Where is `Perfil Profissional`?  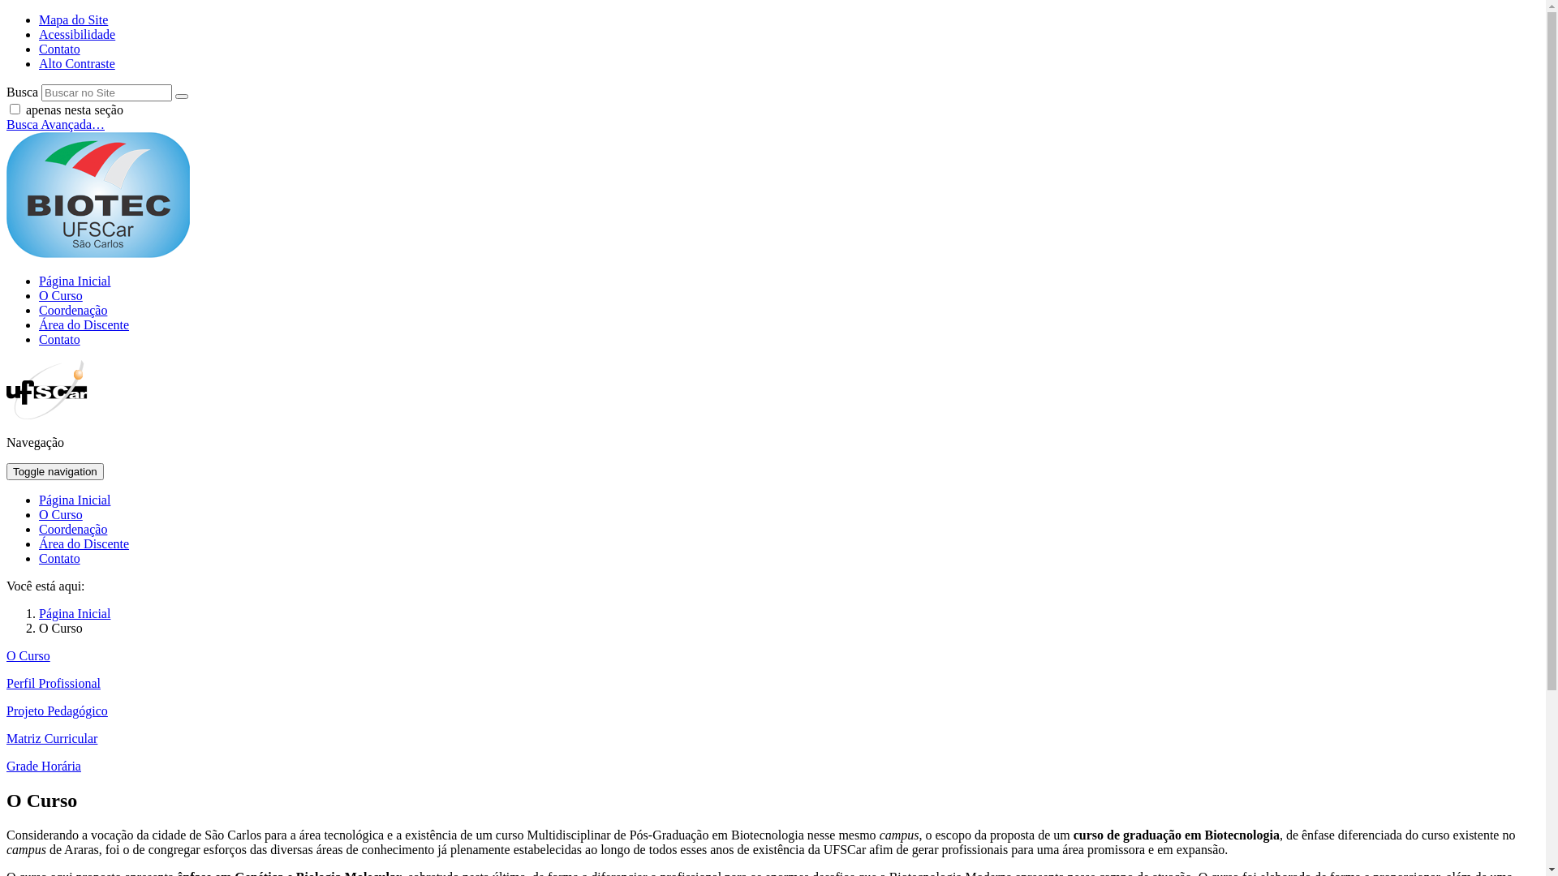 Perfil Profissional is located at coordinates (54, 683).